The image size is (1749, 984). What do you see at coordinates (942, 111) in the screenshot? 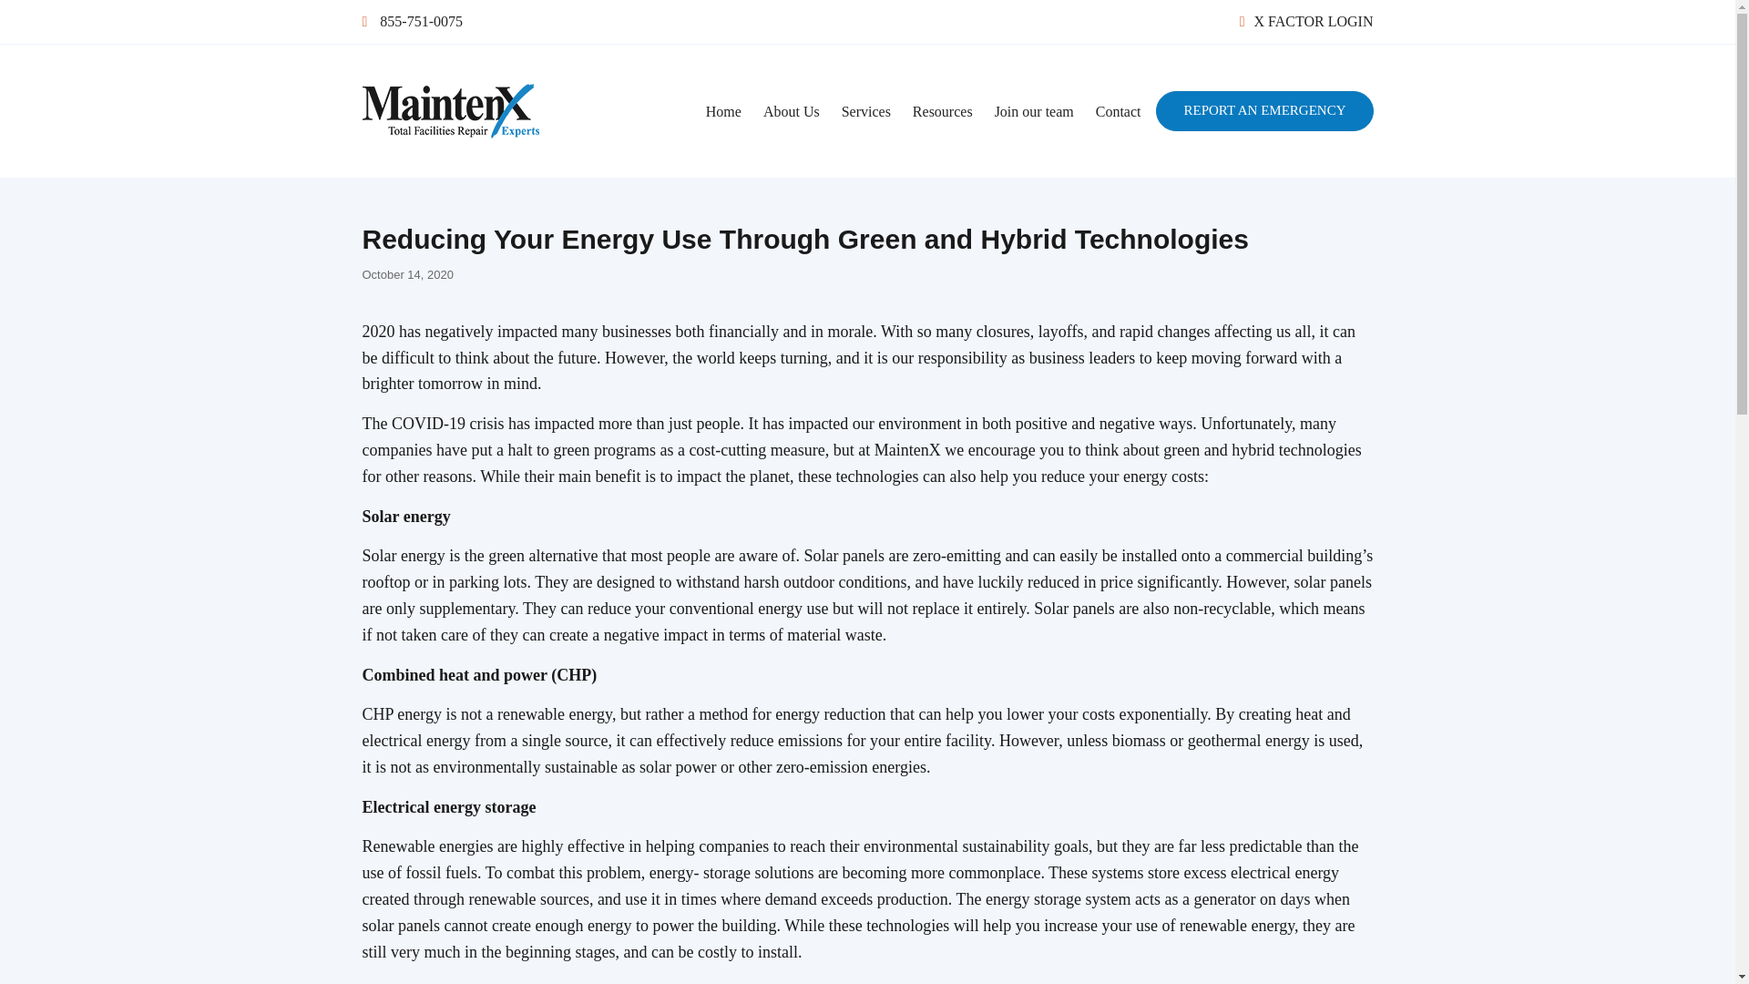
I see `Resources` at bounding box center [942, 111].